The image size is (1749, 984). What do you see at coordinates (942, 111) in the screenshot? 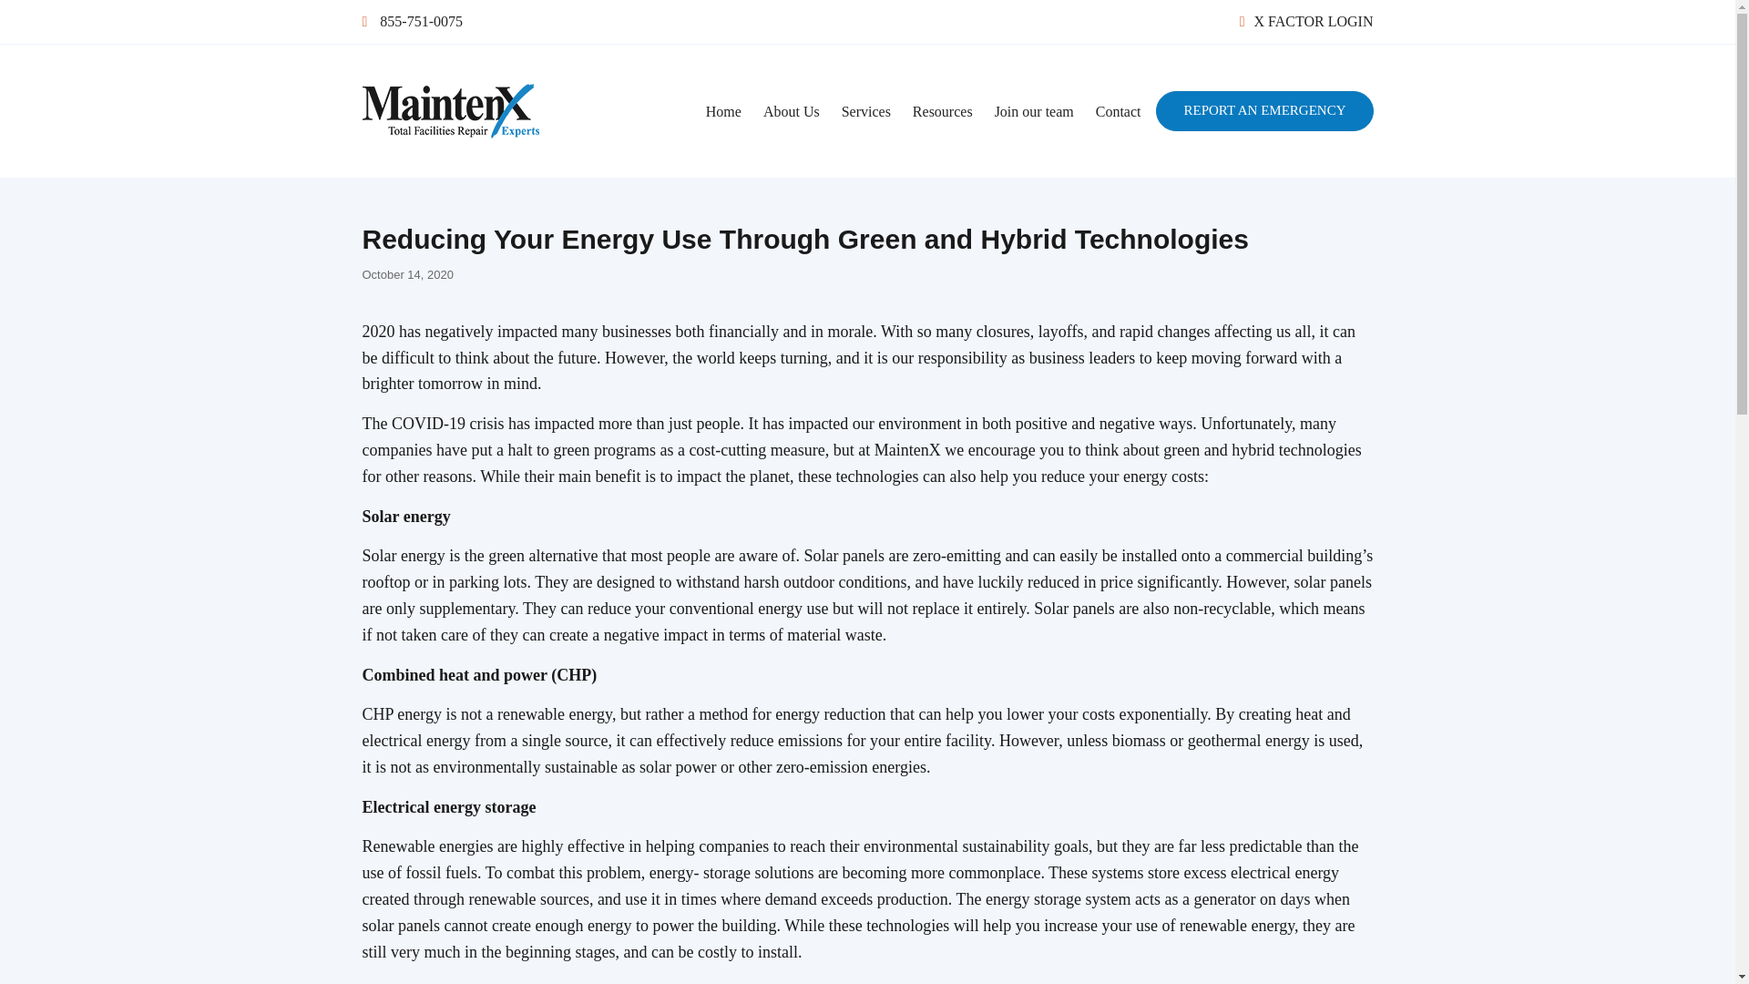
I see `Resources` at bounding box center [942, 111].